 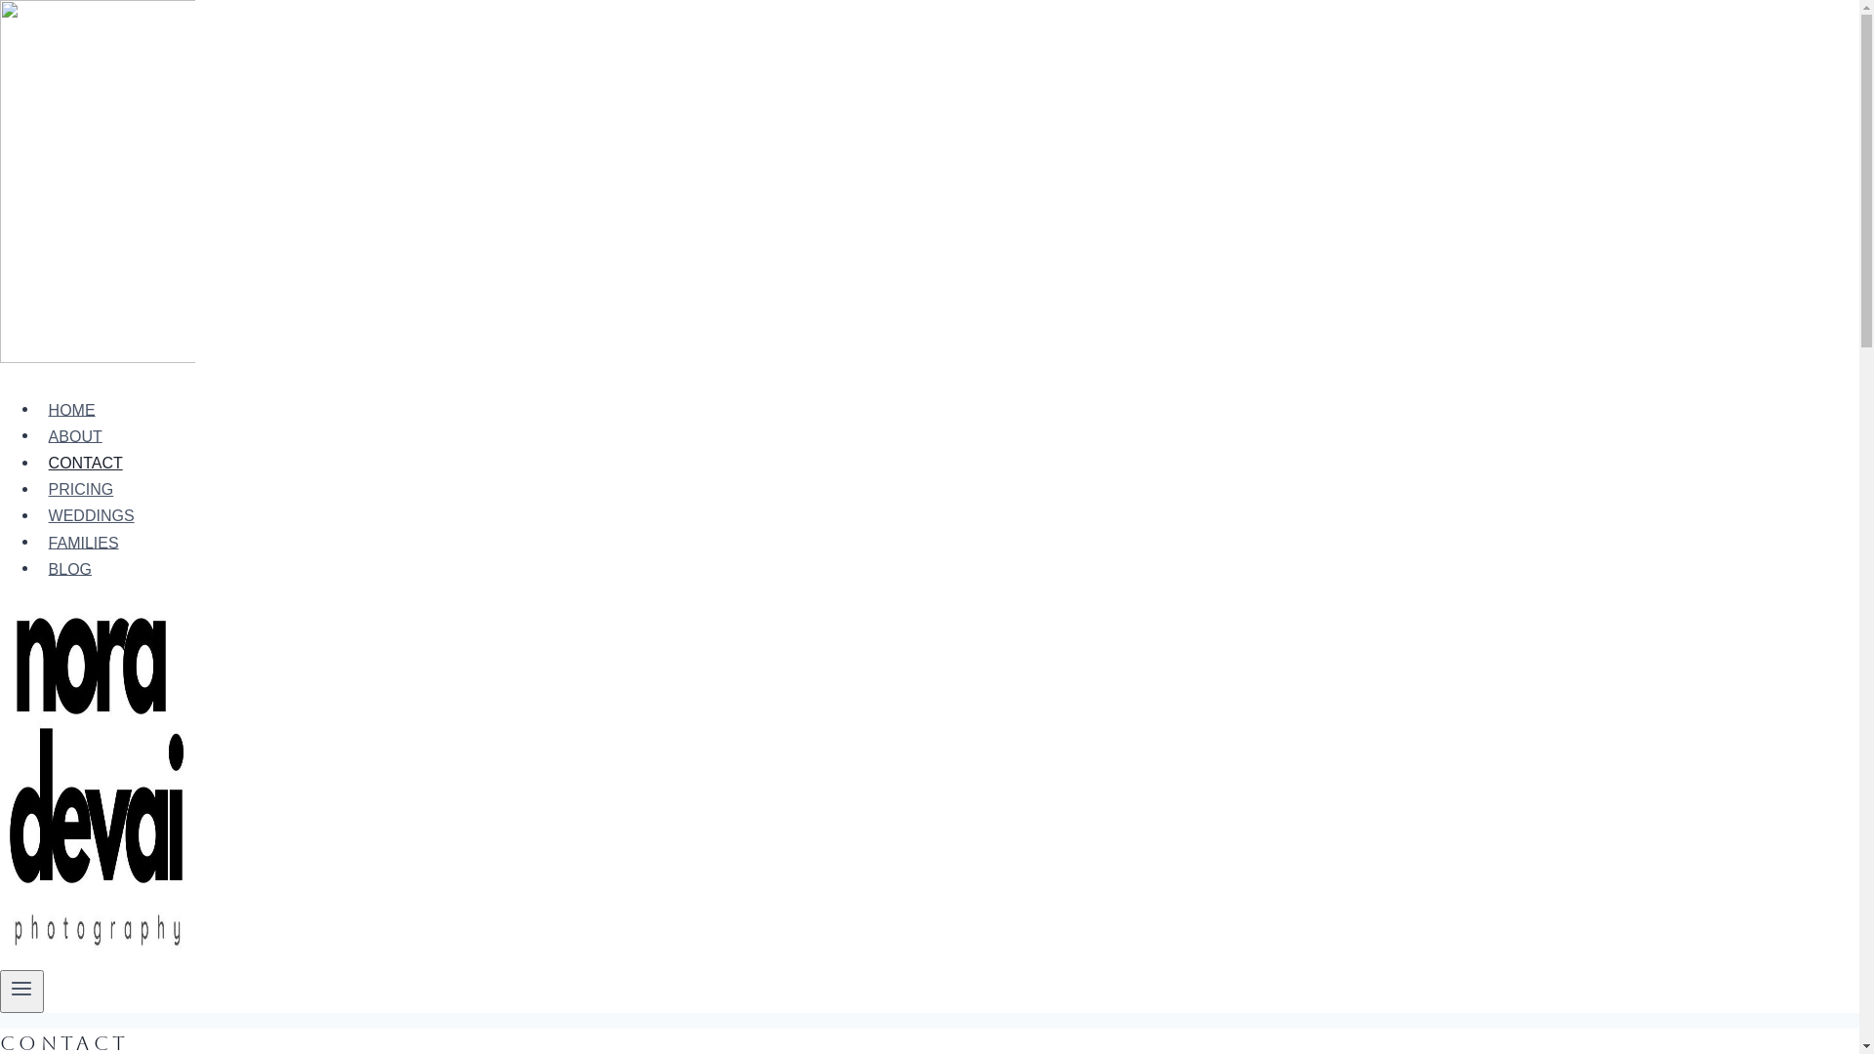 I want to click on CONTACT, so click(x=86, y=463).